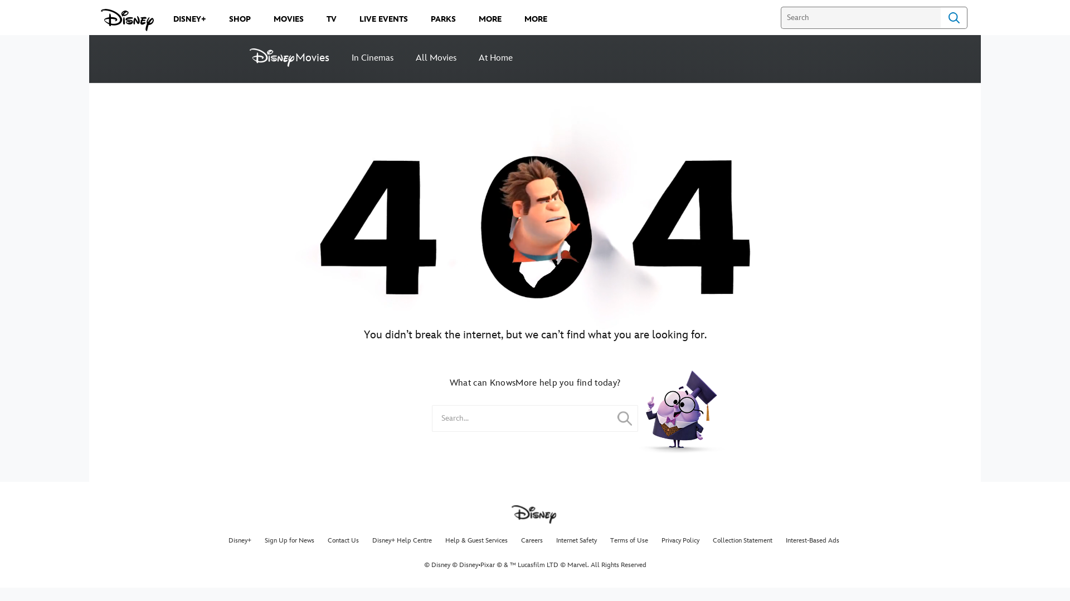  Describe the element at coordinates (343, 541) in the screenshot. I see `Contact Us` at that location.